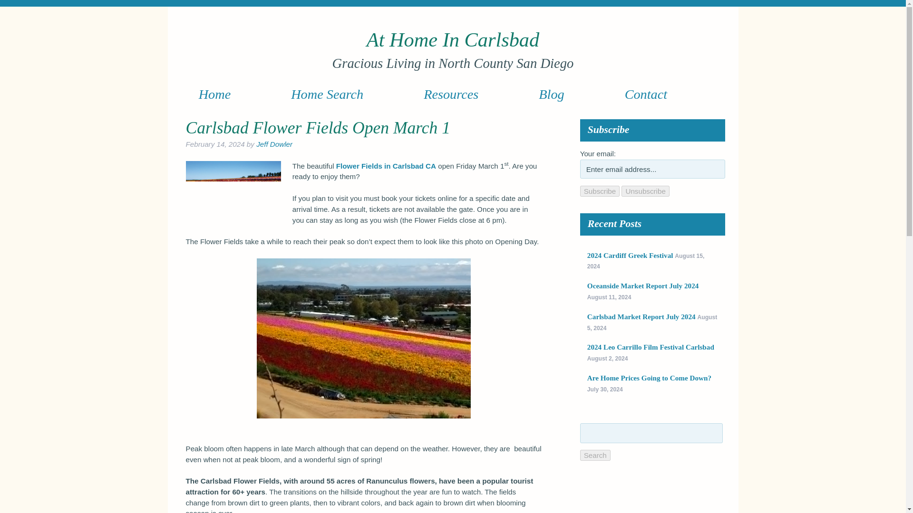  What do you see at coordinates (214, 94) in the screenshot?
I see `Home` at bounding box center [214, 94].